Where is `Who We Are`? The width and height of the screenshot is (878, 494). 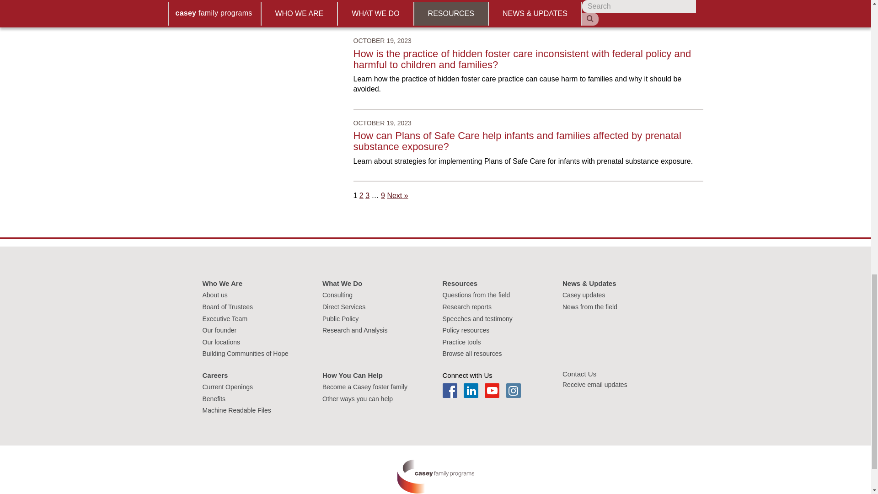
Who We Are is located at coordinates (222, 283).